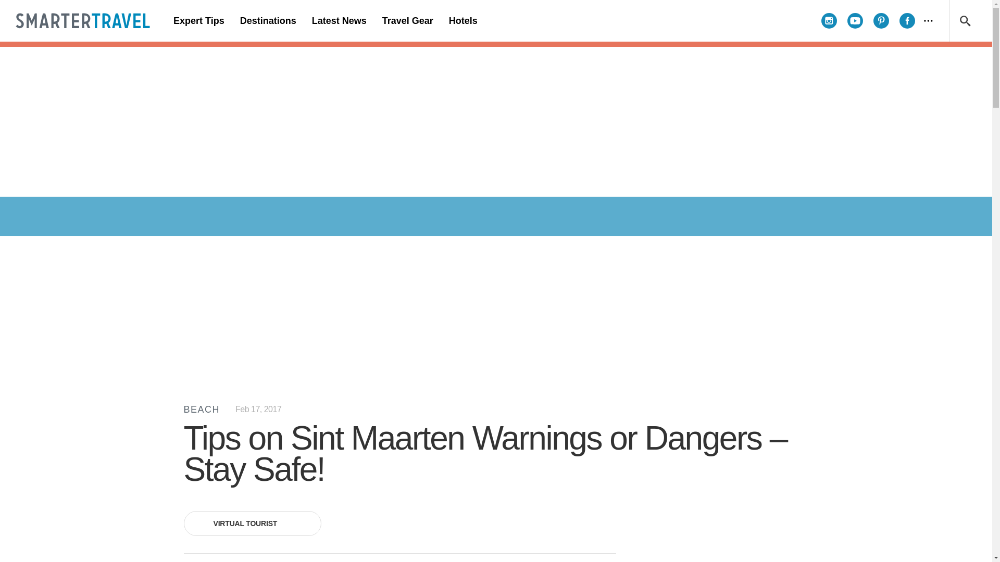 The width and height of the screenshot is (1000, 562). What do you see at coordinates (339, 21) in the screenshot?
I see `Latest News` at bounding box center [339, 21].